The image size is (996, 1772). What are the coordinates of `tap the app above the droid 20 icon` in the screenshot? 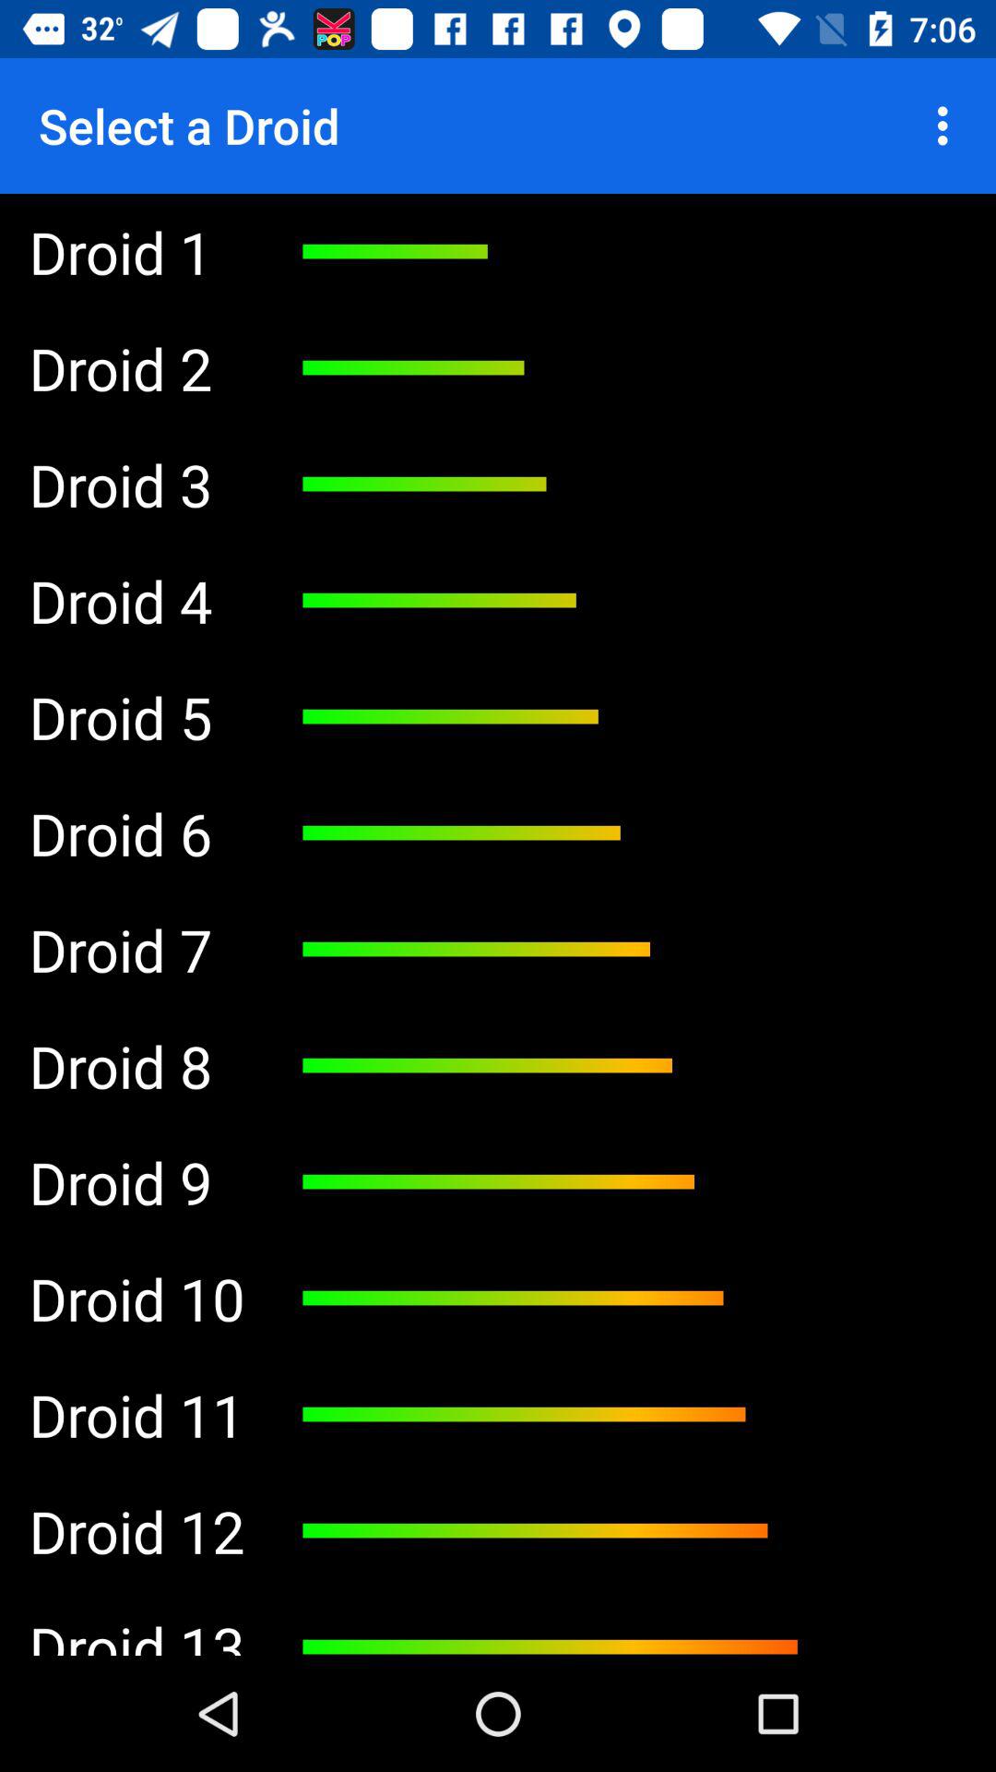 It's located at (136, 1415).